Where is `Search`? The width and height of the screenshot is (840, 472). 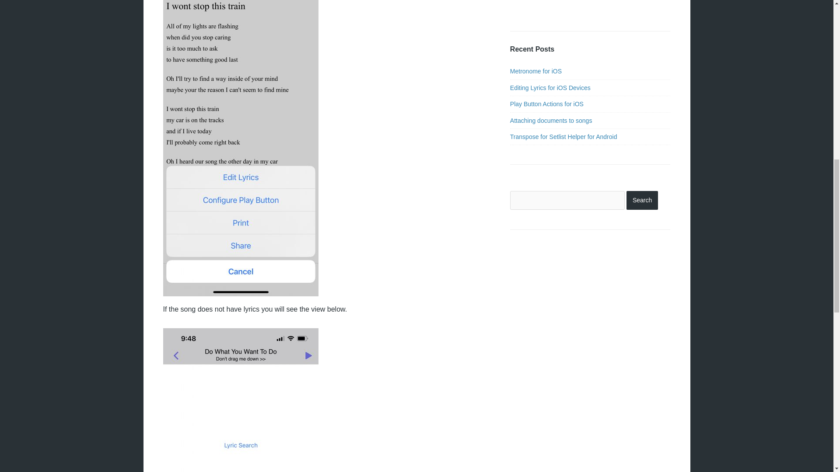
Search is located at coordinates (642, 200).